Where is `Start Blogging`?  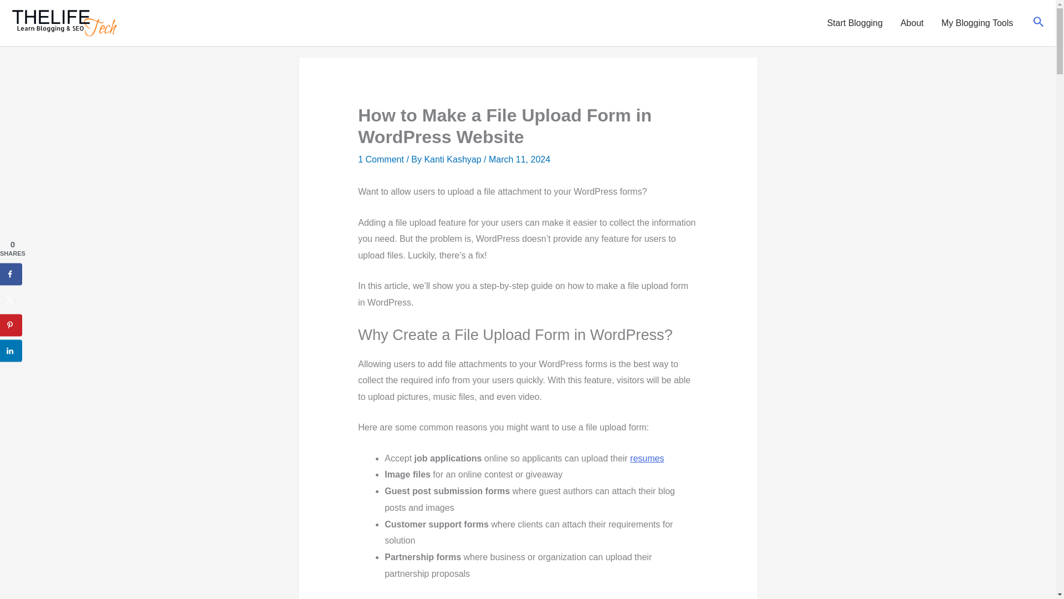
Start Blogging is located at coordinates (855, 22).